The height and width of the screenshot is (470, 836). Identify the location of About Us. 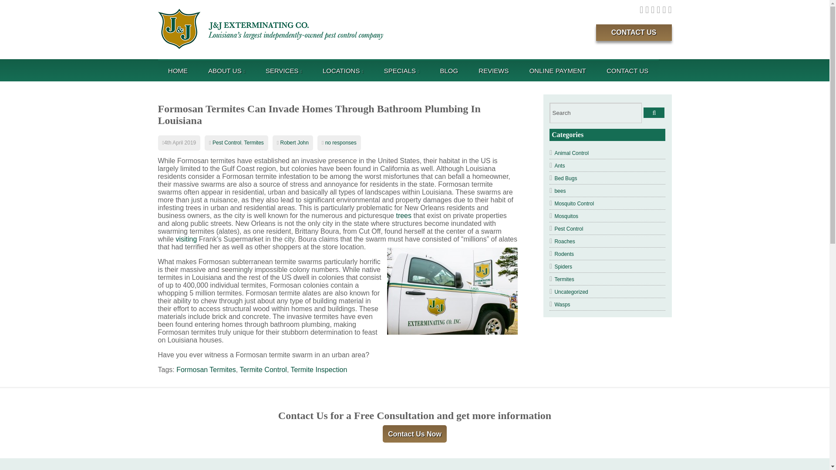
(225, 70).